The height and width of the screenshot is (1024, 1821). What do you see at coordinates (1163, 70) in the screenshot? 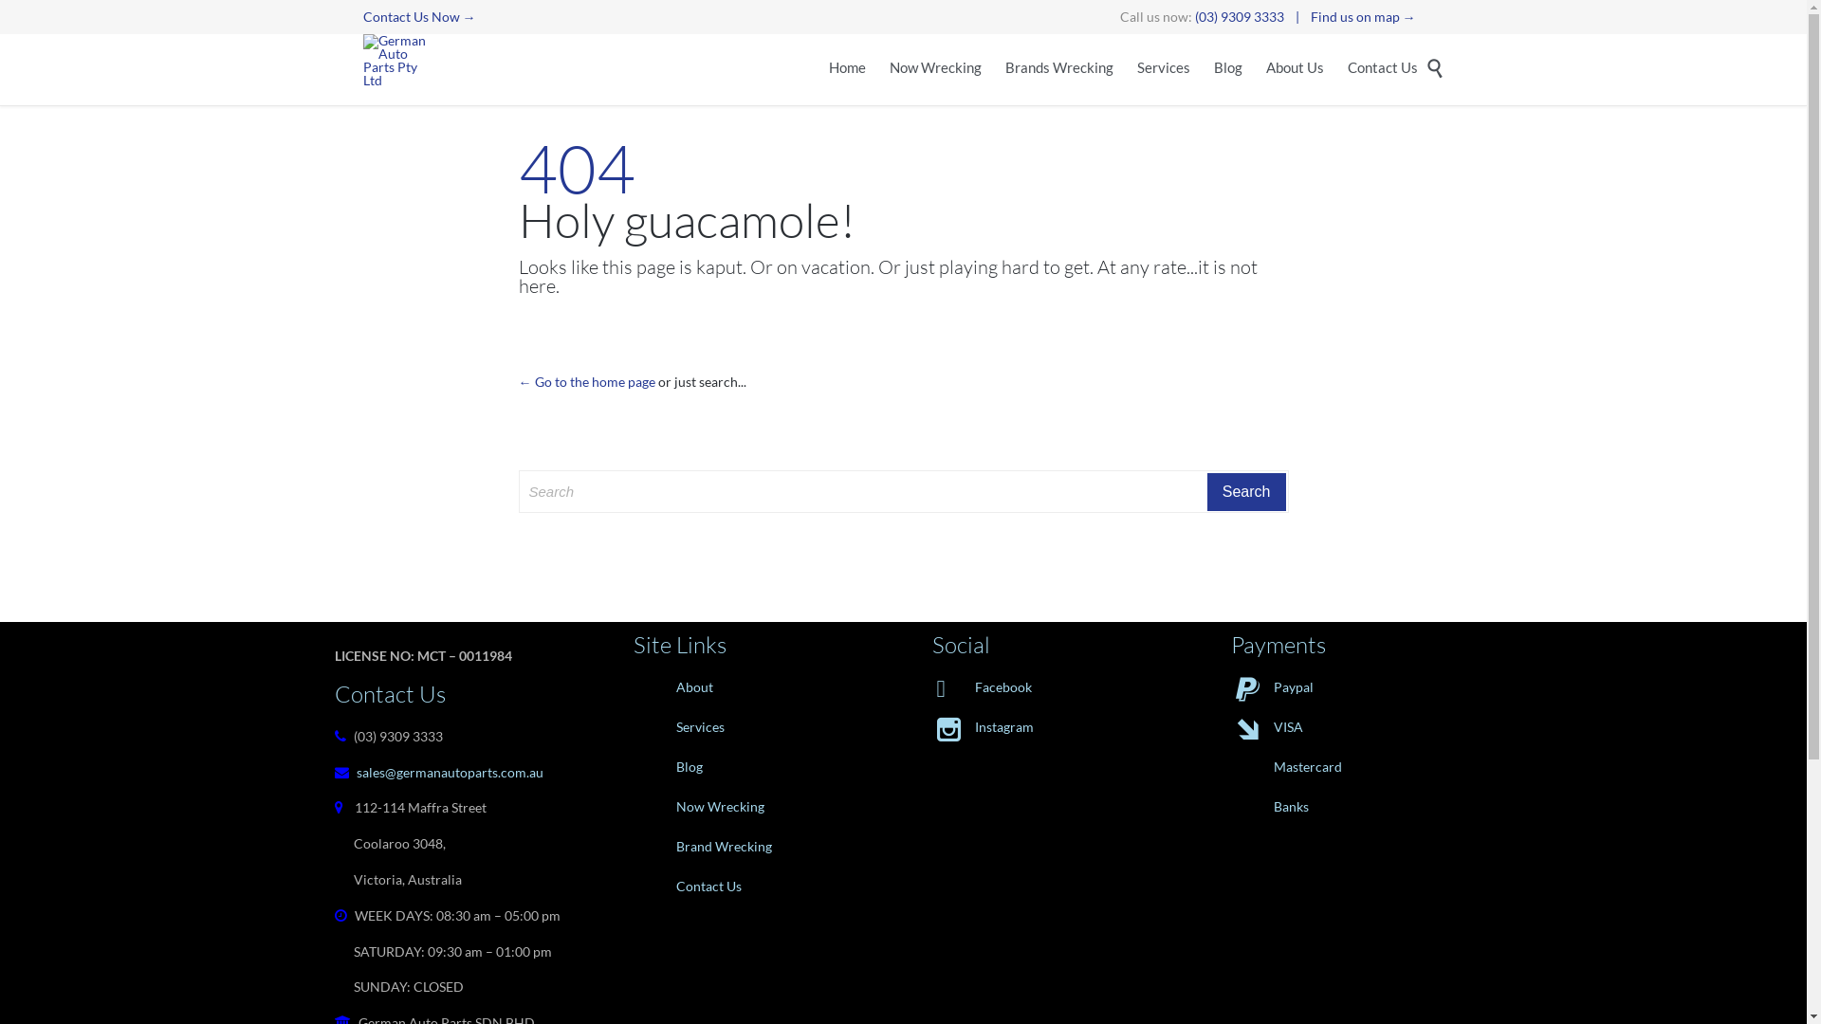
I see `Services` at bounding box center [1163, 70].